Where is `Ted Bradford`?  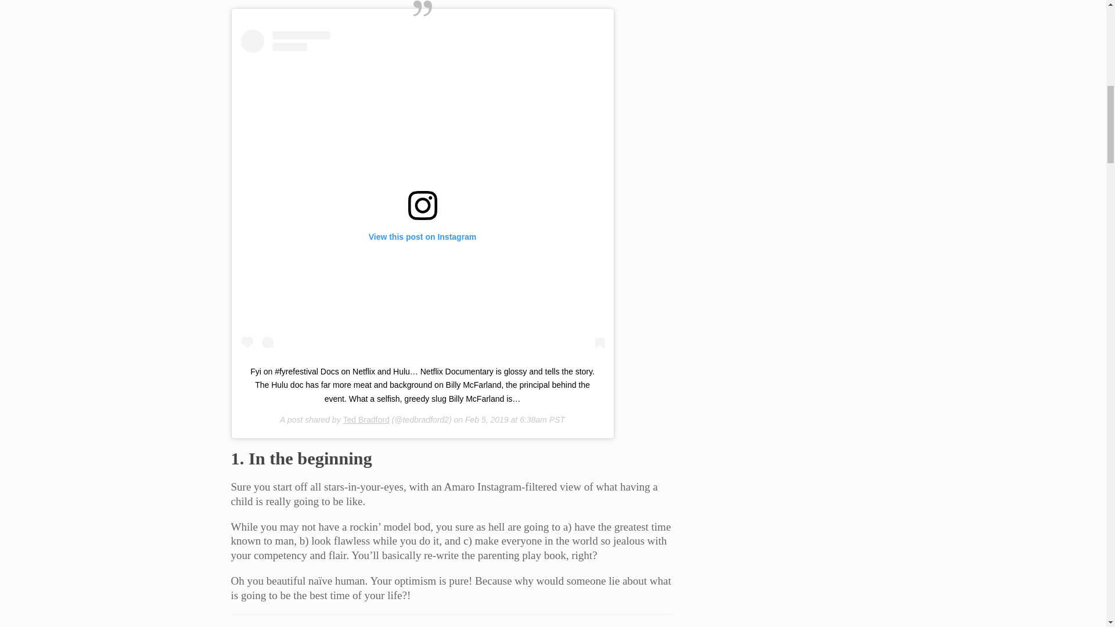 Ted Bradford is located at coordinates (366, 419).